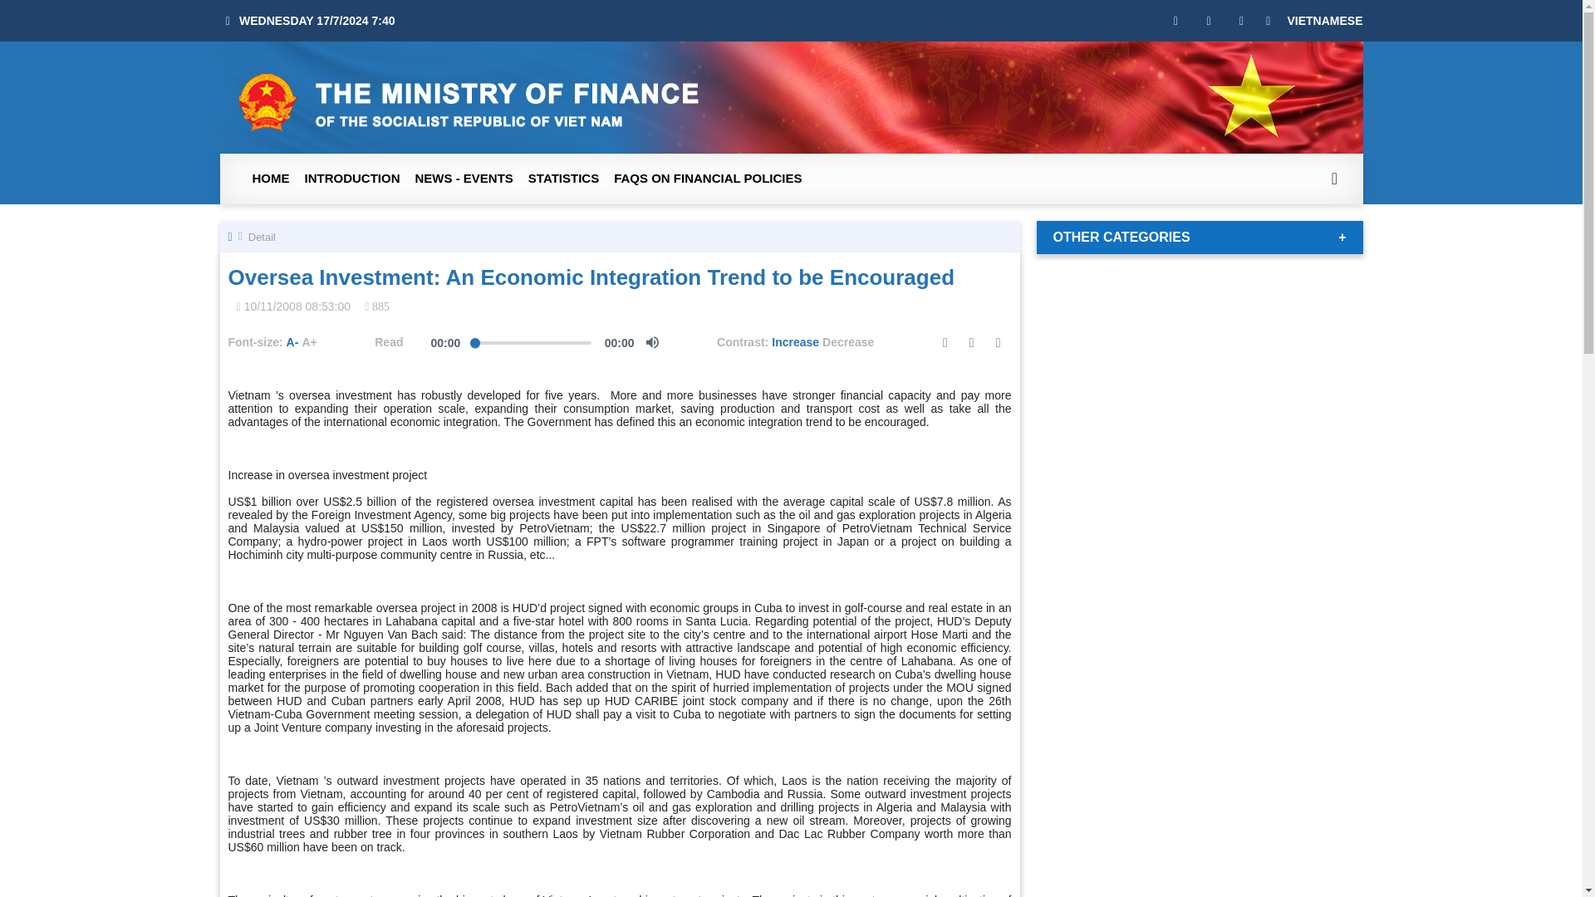  Describe the element at coordinates (352, 179) in the screenshot. I see `INTRODUCTION` at that location.